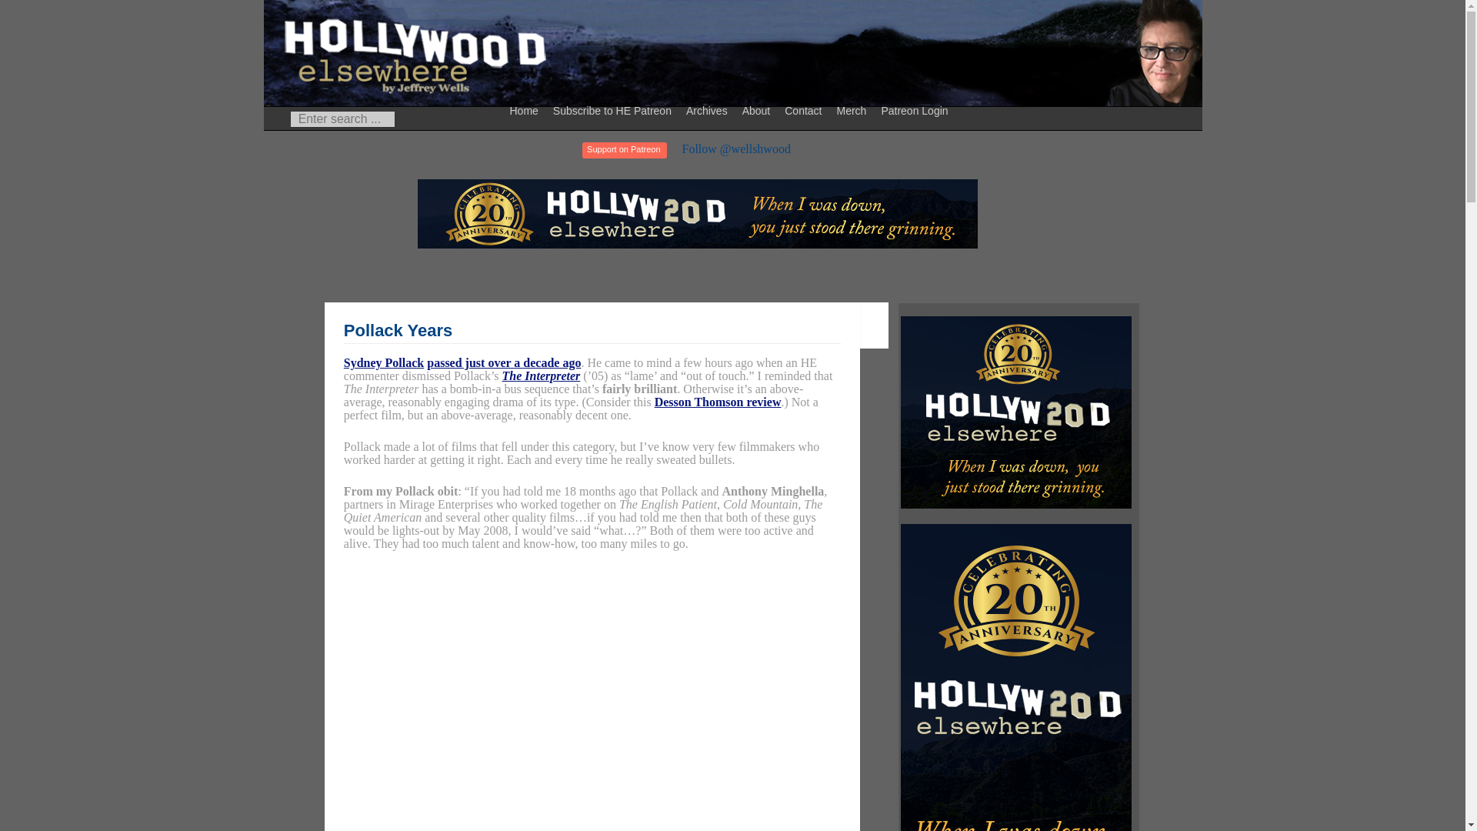  Describe the element at coordinates (398, 329) in the screenshot. I see `Permanent Link to Pollack Years` at that location.